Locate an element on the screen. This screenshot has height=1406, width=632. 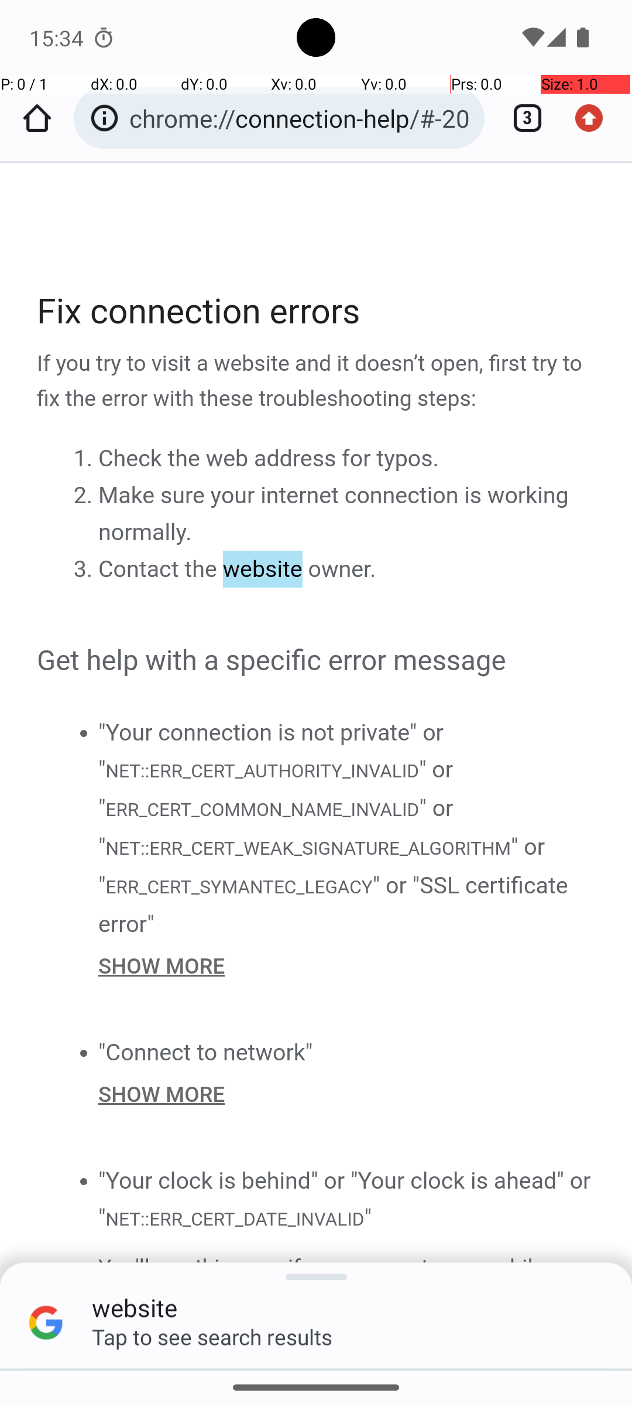
Update available. More options is located at coordinates (595, 118).